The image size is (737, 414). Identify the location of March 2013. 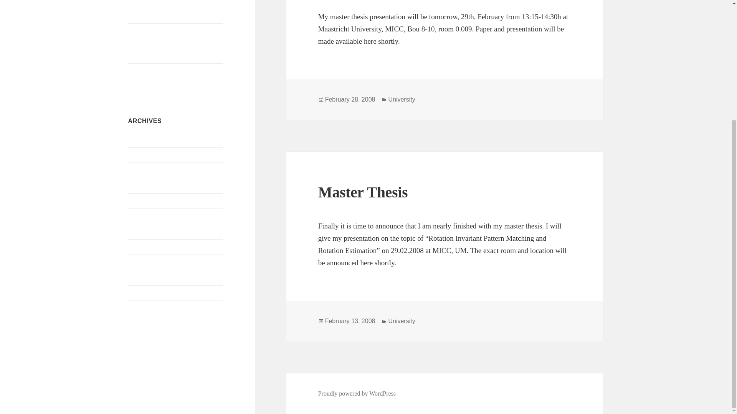
(143, 154).